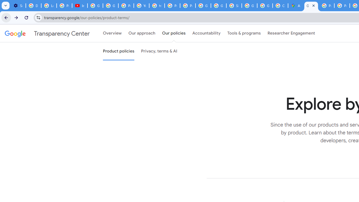 The width and height of the screenshot is (359, 202). Describe the element at coordinates (118, 51) in the screenshot. I see `Product policies` at that location.